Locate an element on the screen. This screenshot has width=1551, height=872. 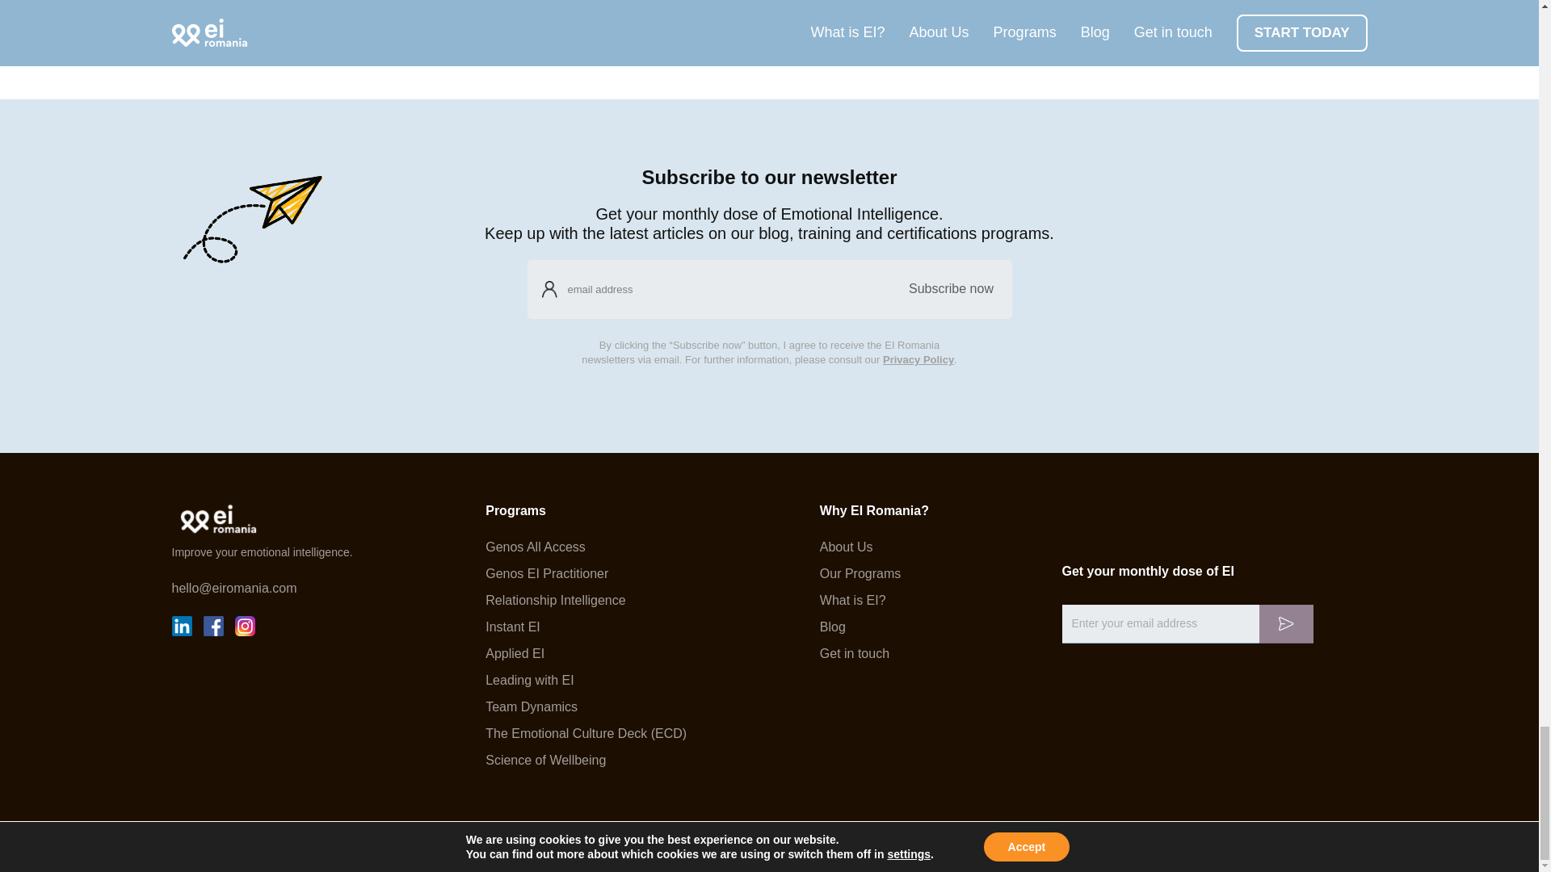
Team Dynamics is located at coordinates (586, 707).